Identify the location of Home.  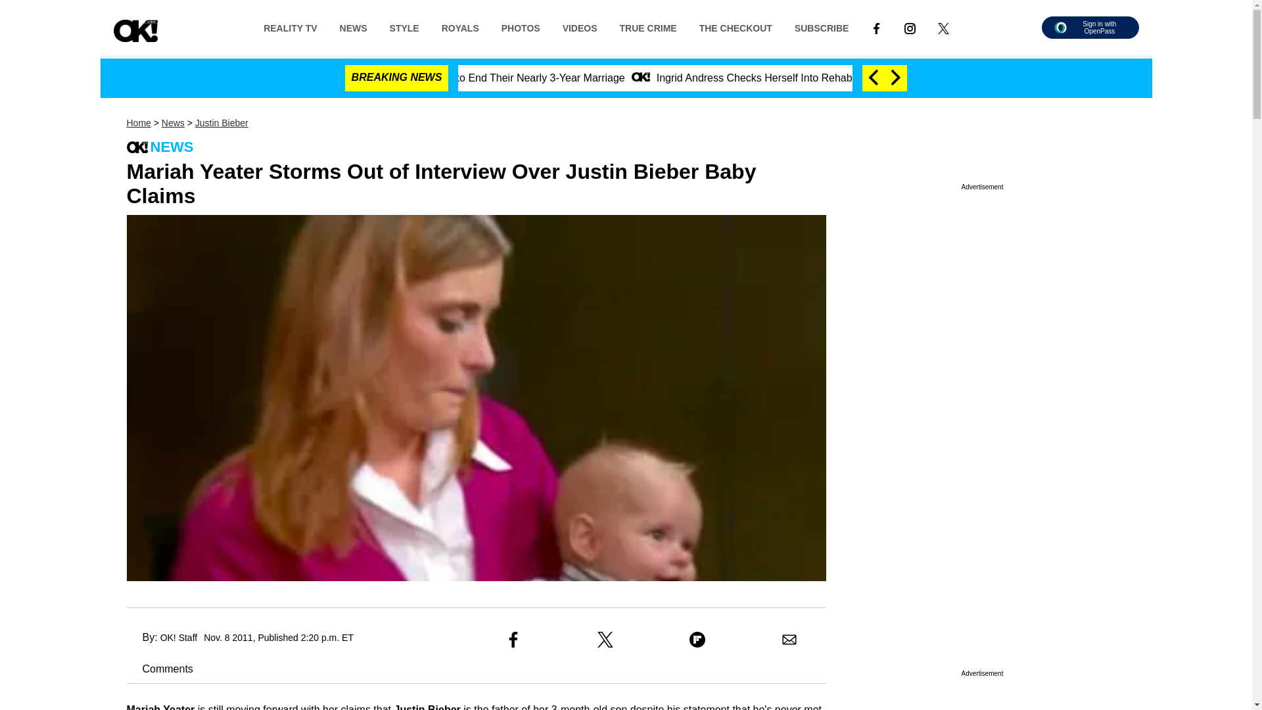
(138, 123).